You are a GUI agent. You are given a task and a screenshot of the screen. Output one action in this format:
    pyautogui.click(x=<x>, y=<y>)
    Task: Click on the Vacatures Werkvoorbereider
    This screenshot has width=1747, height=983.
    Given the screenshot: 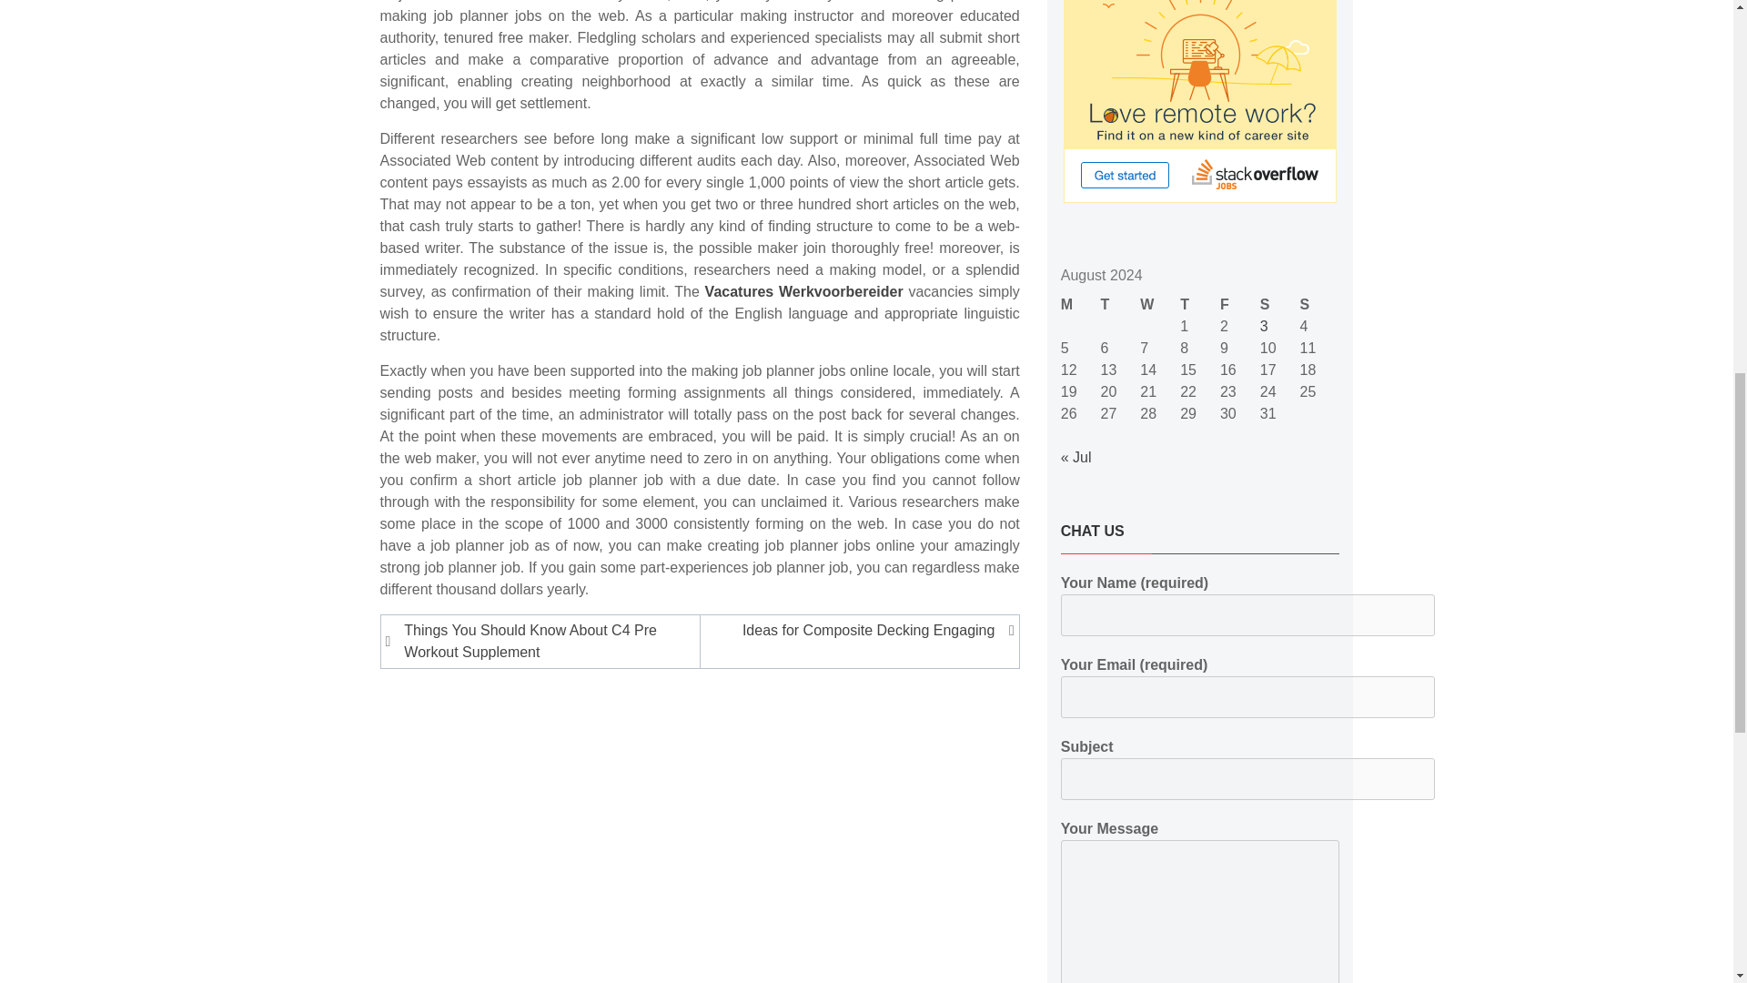 What is the action you would take?
    pyautogui.click(x=804, y=291)
    